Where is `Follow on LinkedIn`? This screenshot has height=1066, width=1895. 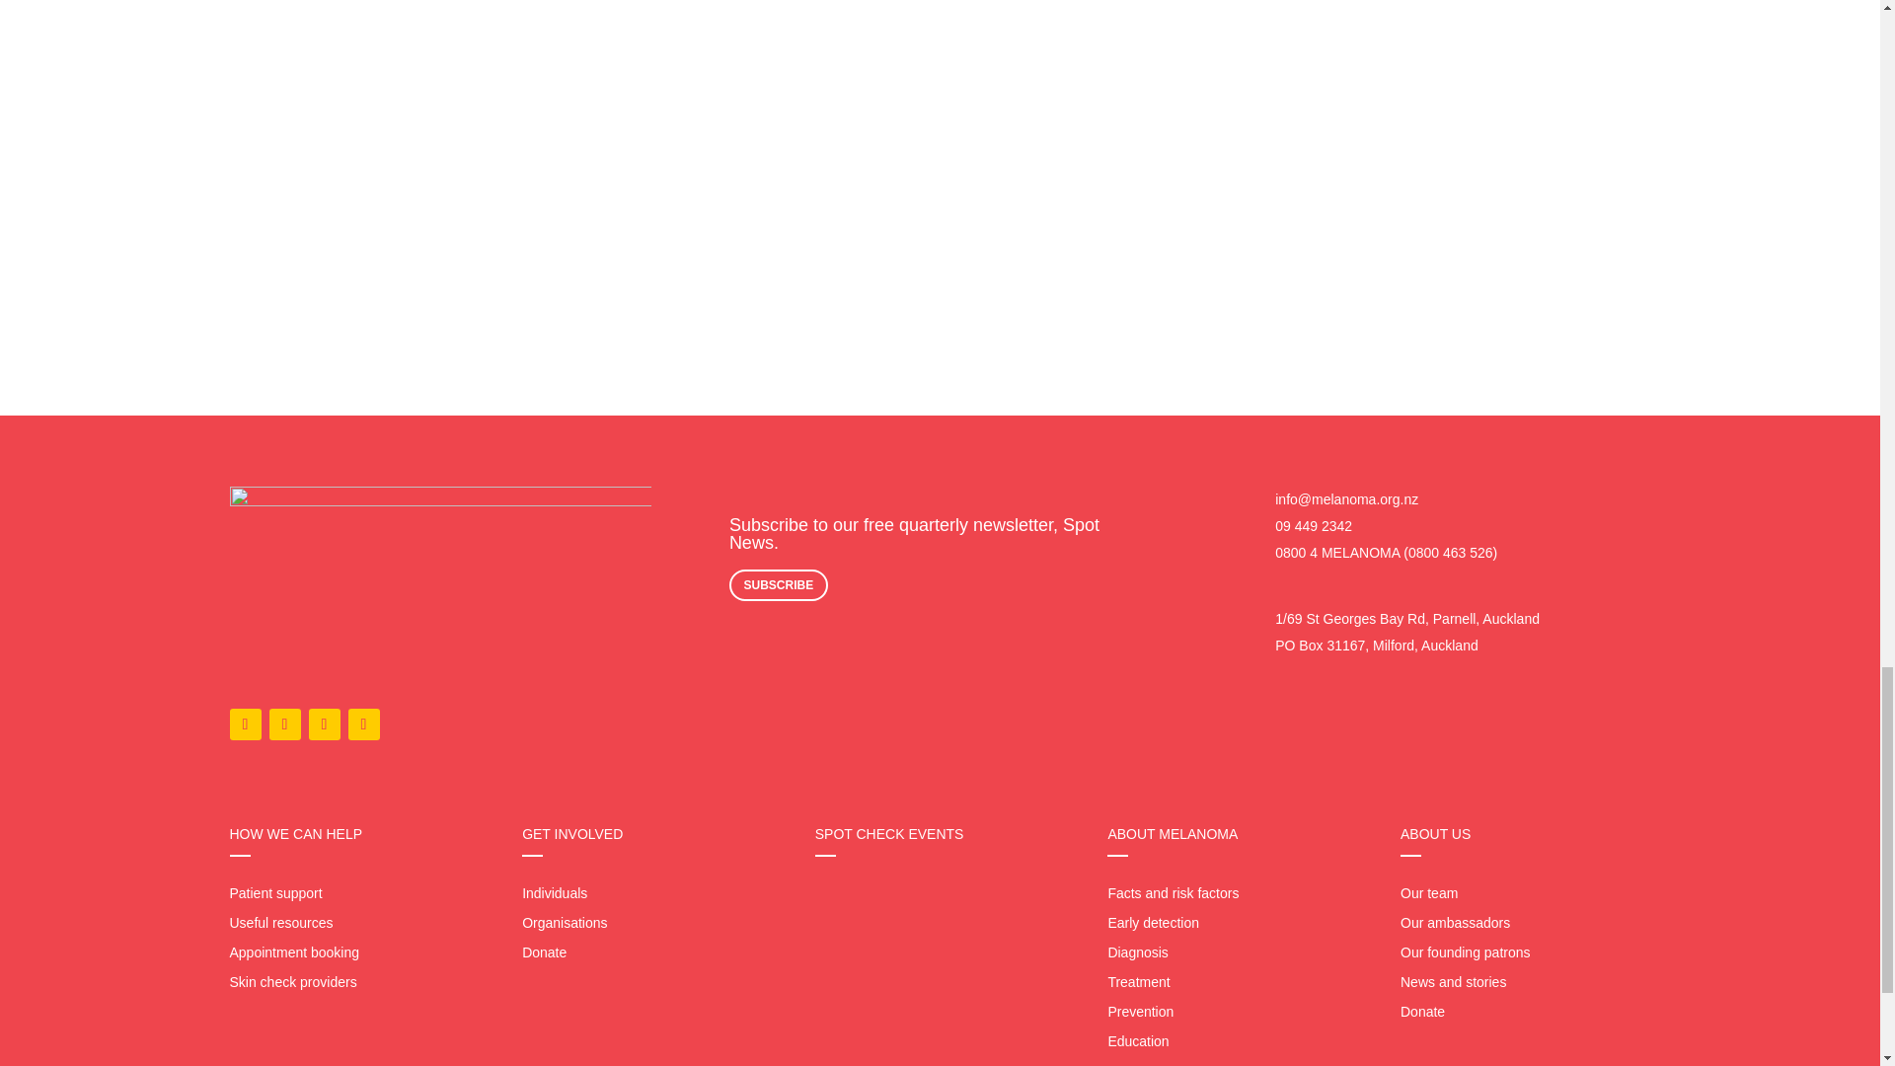 Follow on LinkedIn is located at coordinates (323, 724).